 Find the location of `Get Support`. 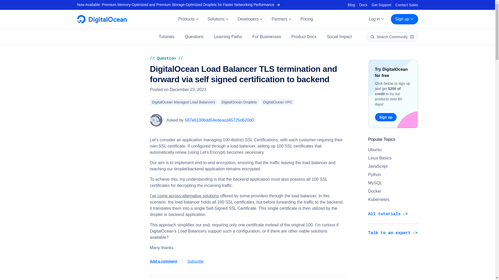

Get Support is located at coordinates (382, 5).